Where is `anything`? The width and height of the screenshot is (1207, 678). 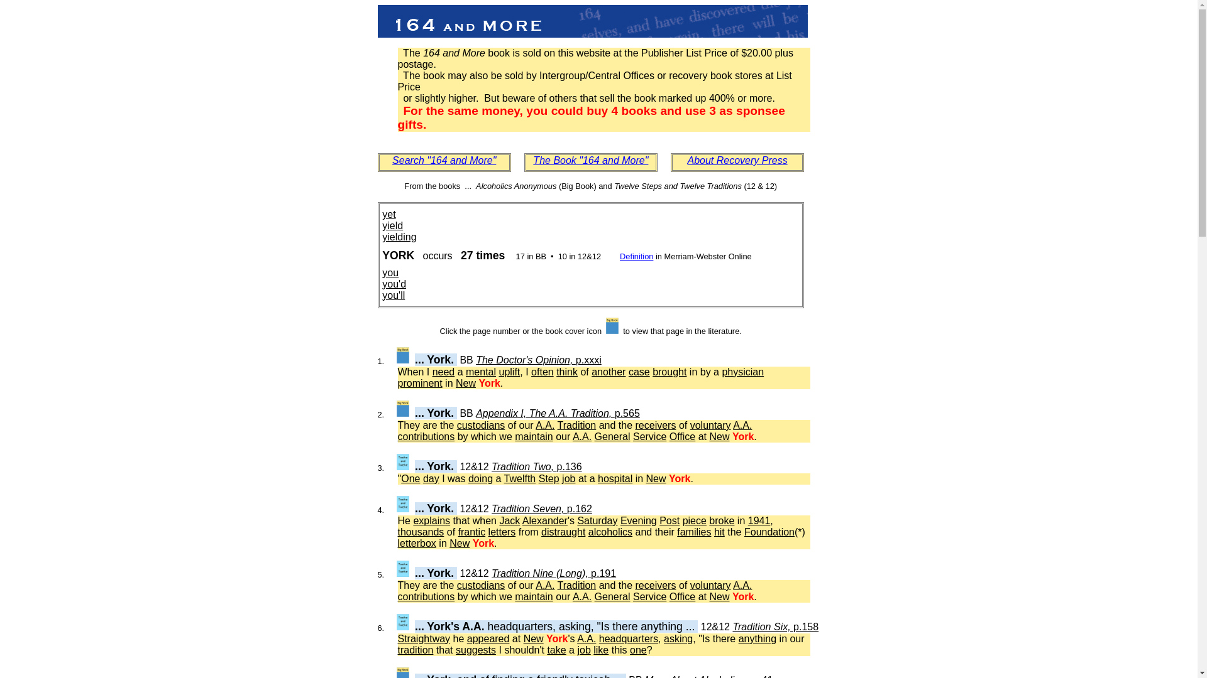 anything is located at coordinates (758, 639).